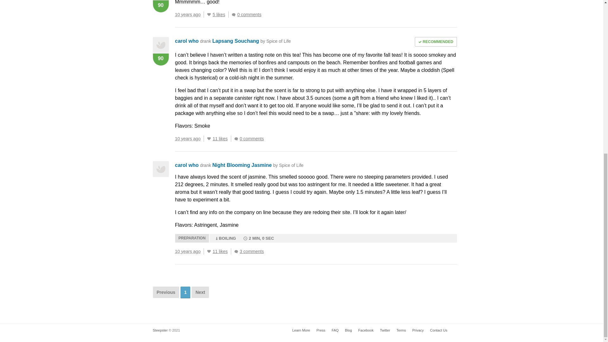 The image size is (608, 342). What do you see at coordinates (189, 15) in the screenshot?
I see `10 years ago` at bounding box center [189, 15].